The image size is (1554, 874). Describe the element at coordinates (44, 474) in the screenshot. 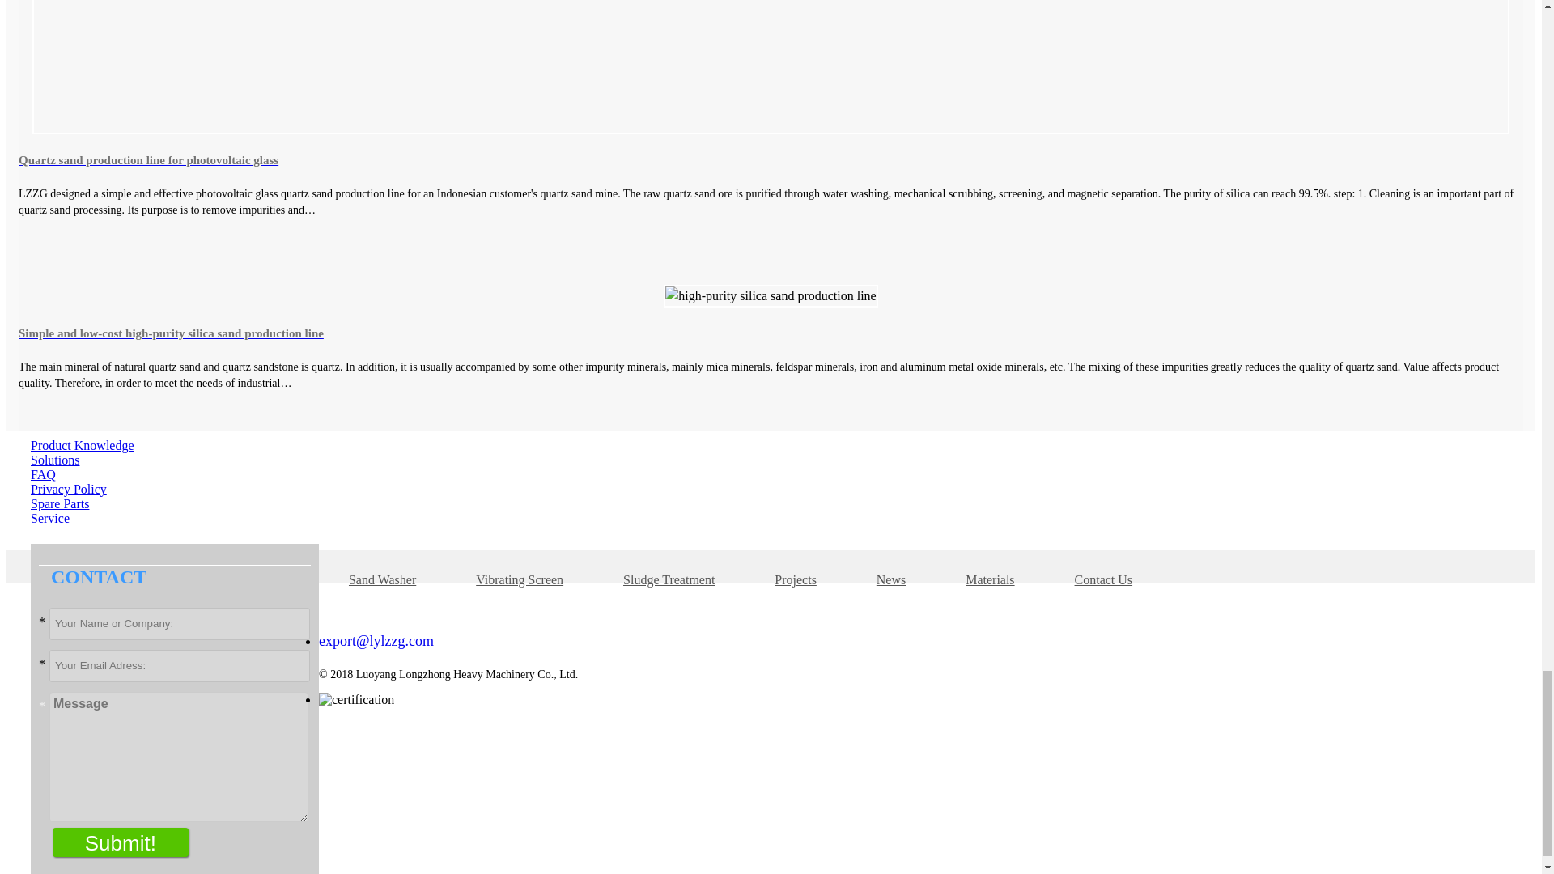

I see `FAQ` at that location.